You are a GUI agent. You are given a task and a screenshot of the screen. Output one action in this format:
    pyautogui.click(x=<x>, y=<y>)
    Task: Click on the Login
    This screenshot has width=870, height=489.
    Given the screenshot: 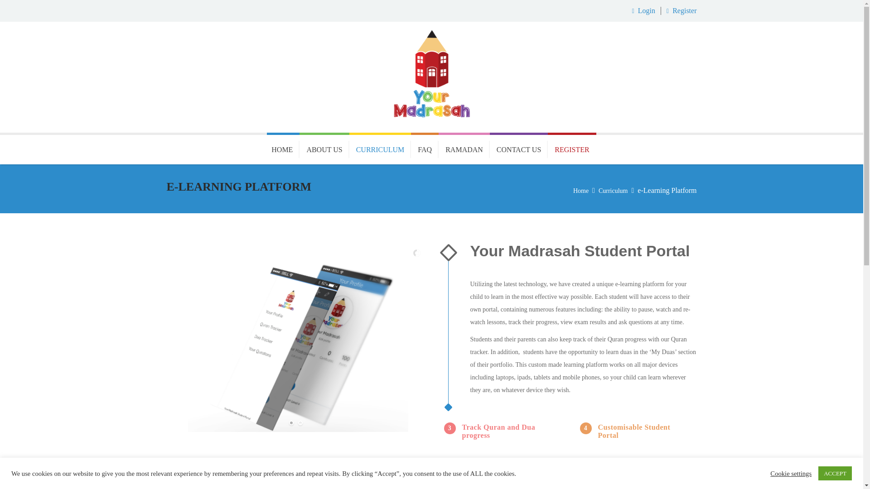 What is the action you would take?
    pyautogui.click(x=646, y=11)
    